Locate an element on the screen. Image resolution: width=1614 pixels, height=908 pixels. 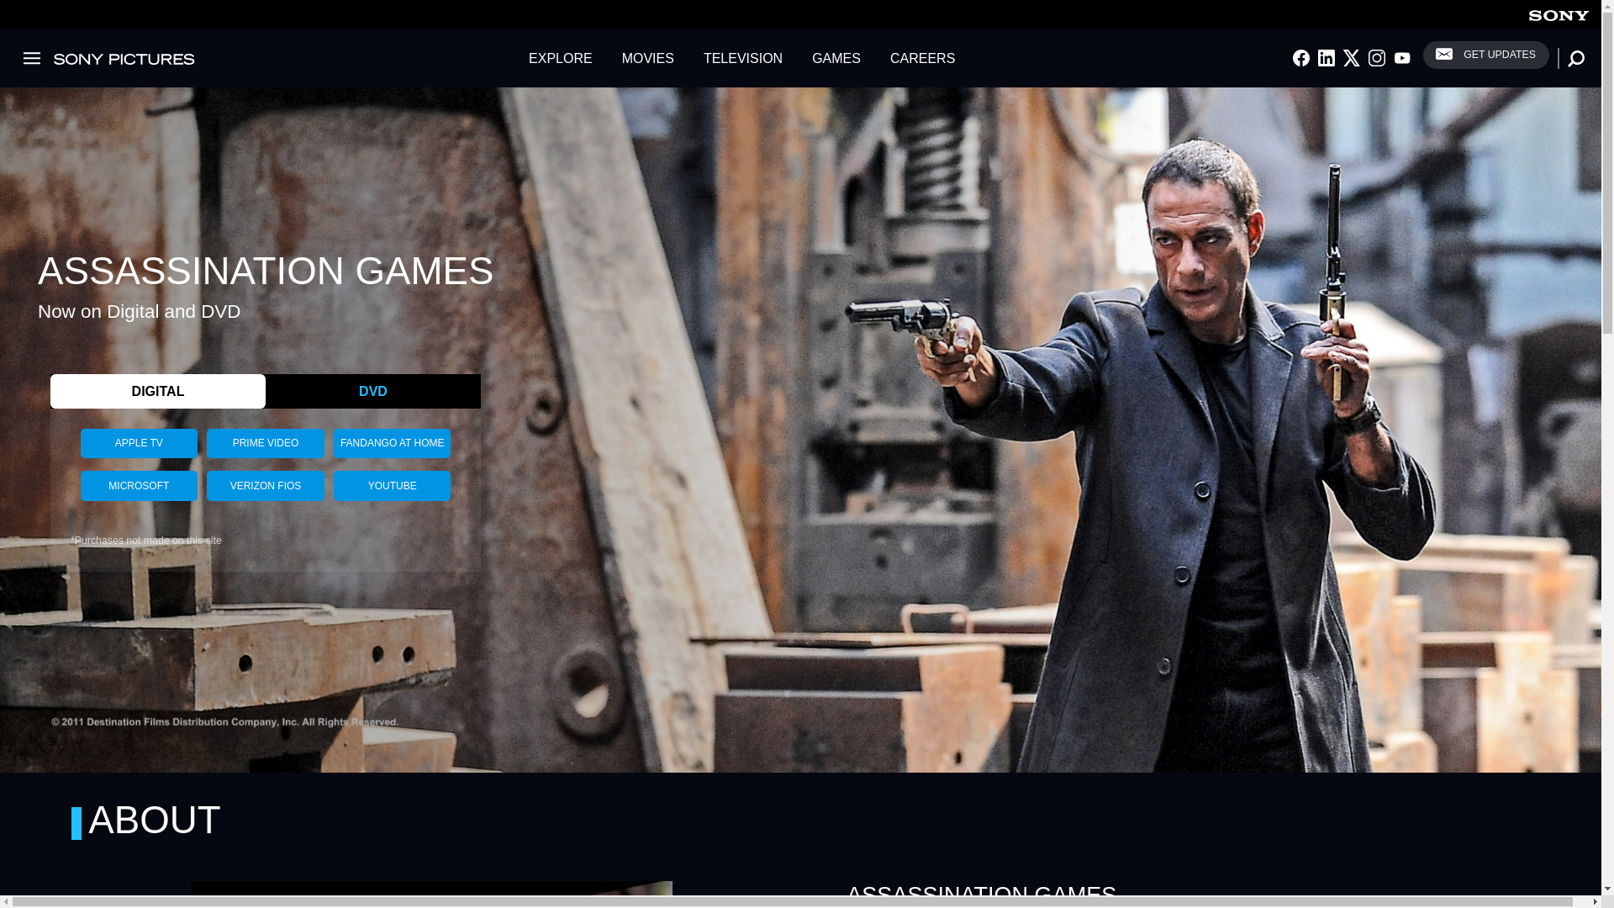
TWITTER is located at coordinates (1352, 58).